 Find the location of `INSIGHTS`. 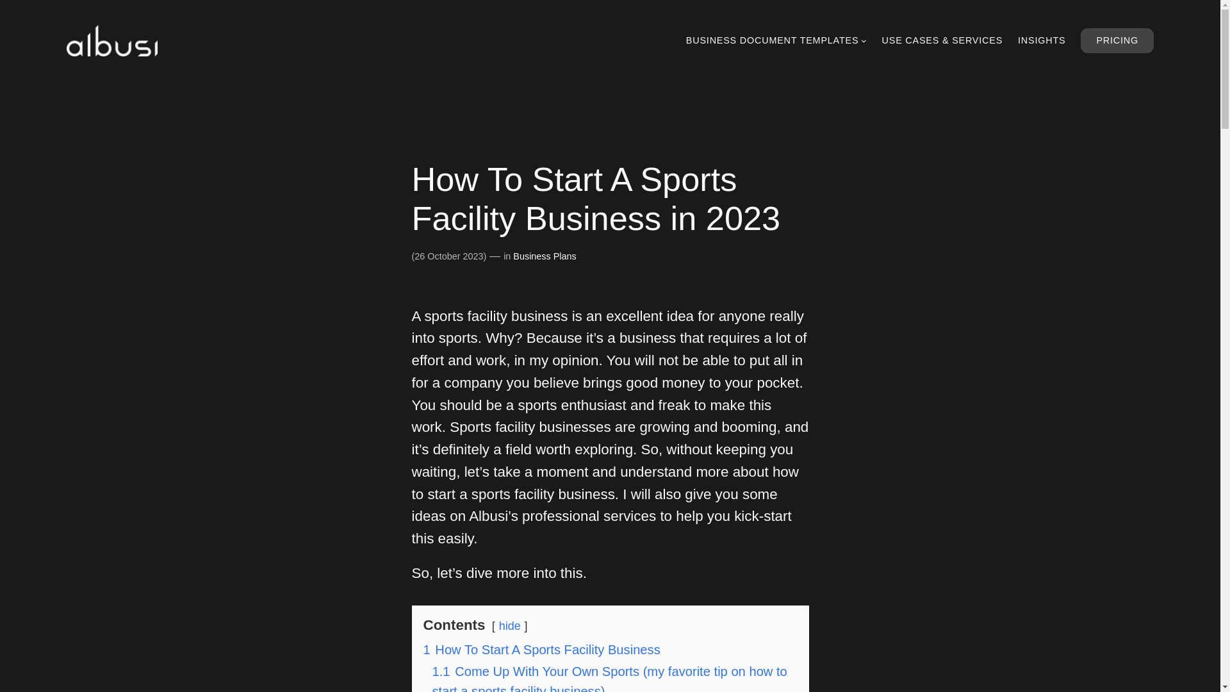

INSIGHTS is located at coordinates (1042, 40).